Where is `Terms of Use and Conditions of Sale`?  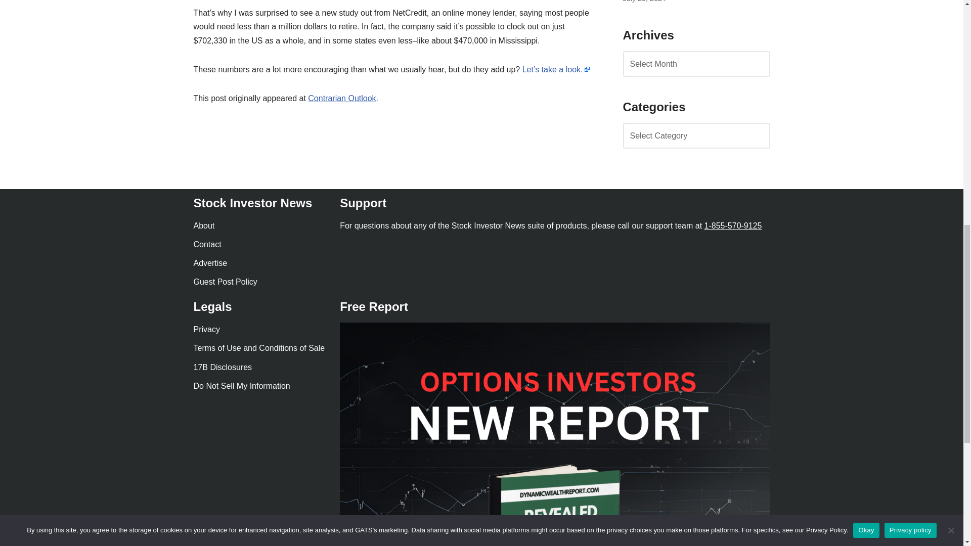 Terms of Use and Conditions of Sale is located at coordinates (259, 348).